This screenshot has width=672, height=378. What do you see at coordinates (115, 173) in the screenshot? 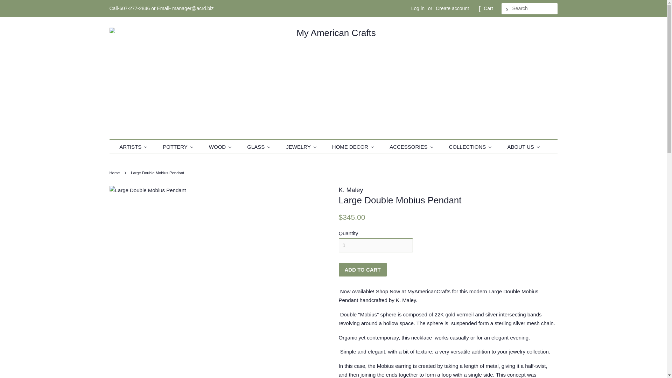
I see `Back to the frontpage` at bounding box center [115, 173].